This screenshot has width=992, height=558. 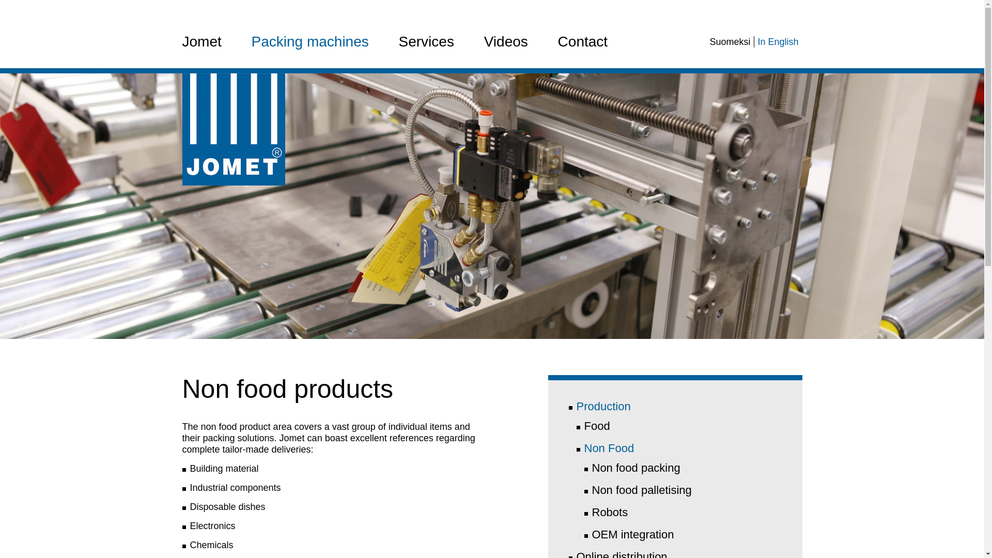 What do you see at coordinates (583, 41) in the screenshot?
I see `Contact` at bounding box center [583, 41].